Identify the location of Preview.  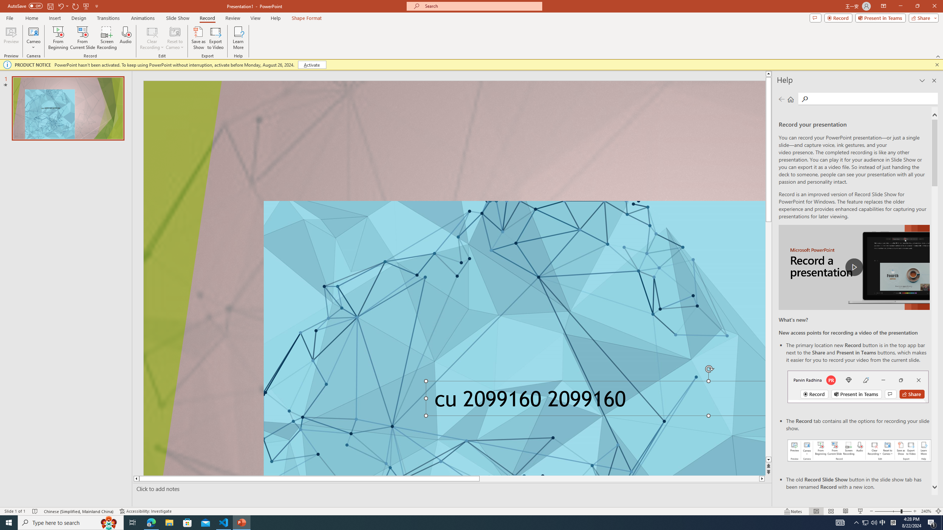
(11, 38).